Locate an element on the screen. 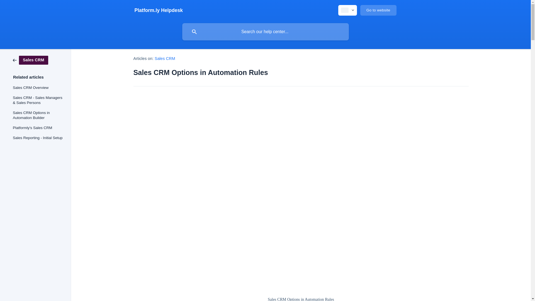  Sales CRM Overview is located at coordinates (38, 88).